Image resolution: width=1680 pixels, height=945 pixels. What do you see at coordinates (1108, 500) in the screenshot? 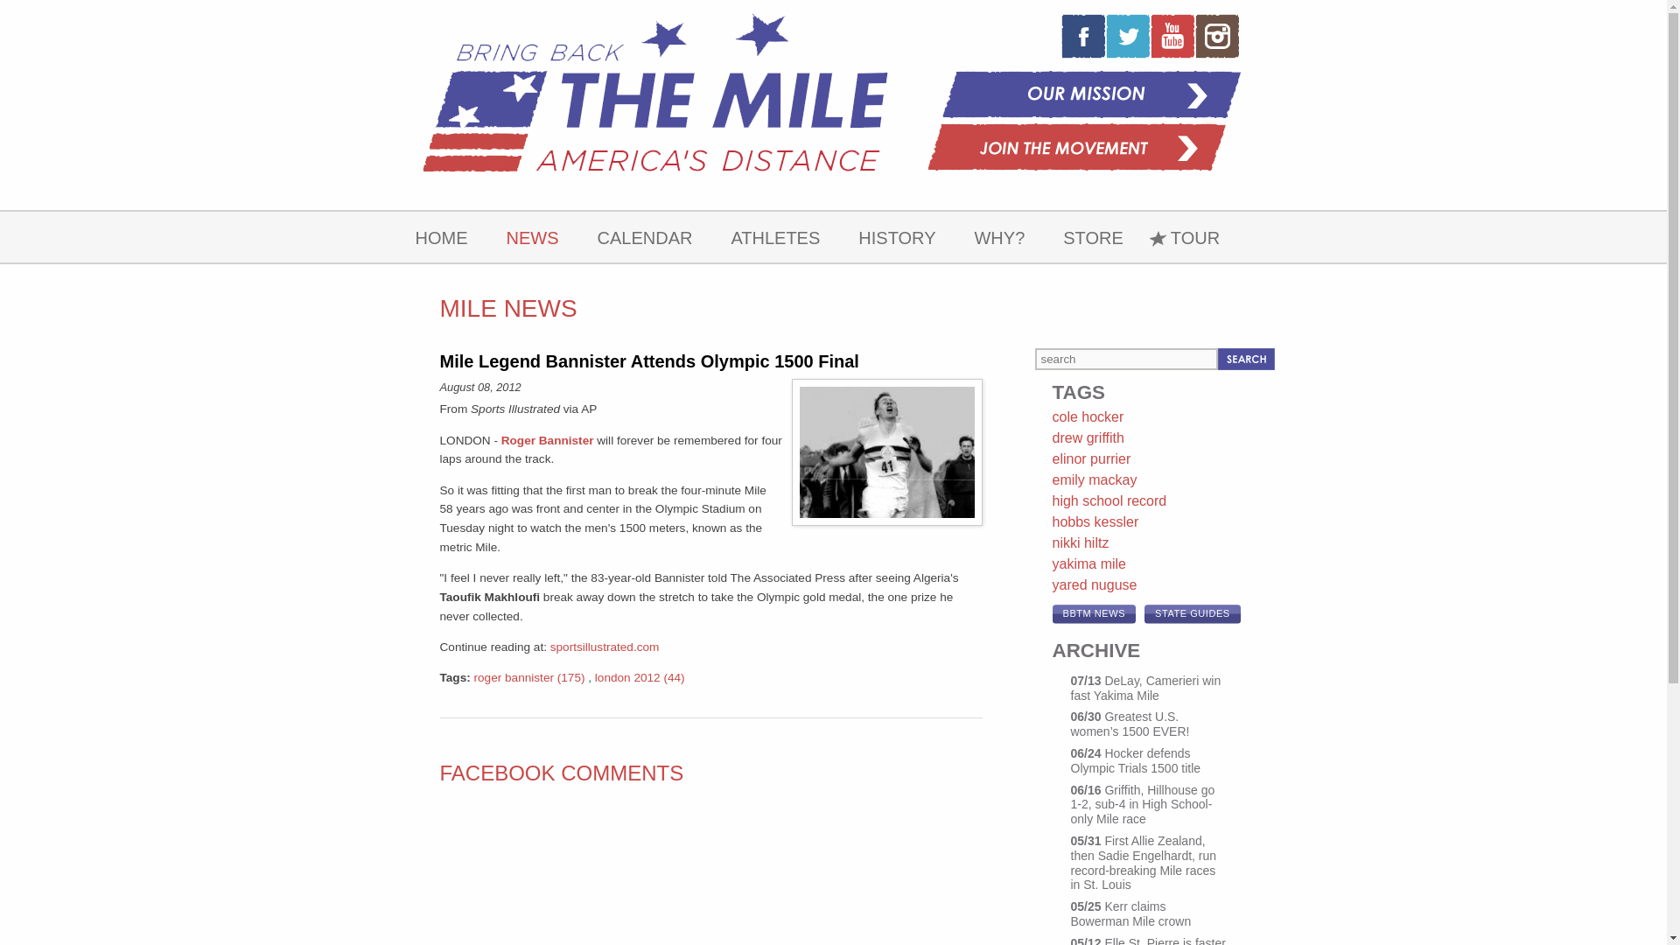
I see `high school record` at bounding box center [1108, 500].